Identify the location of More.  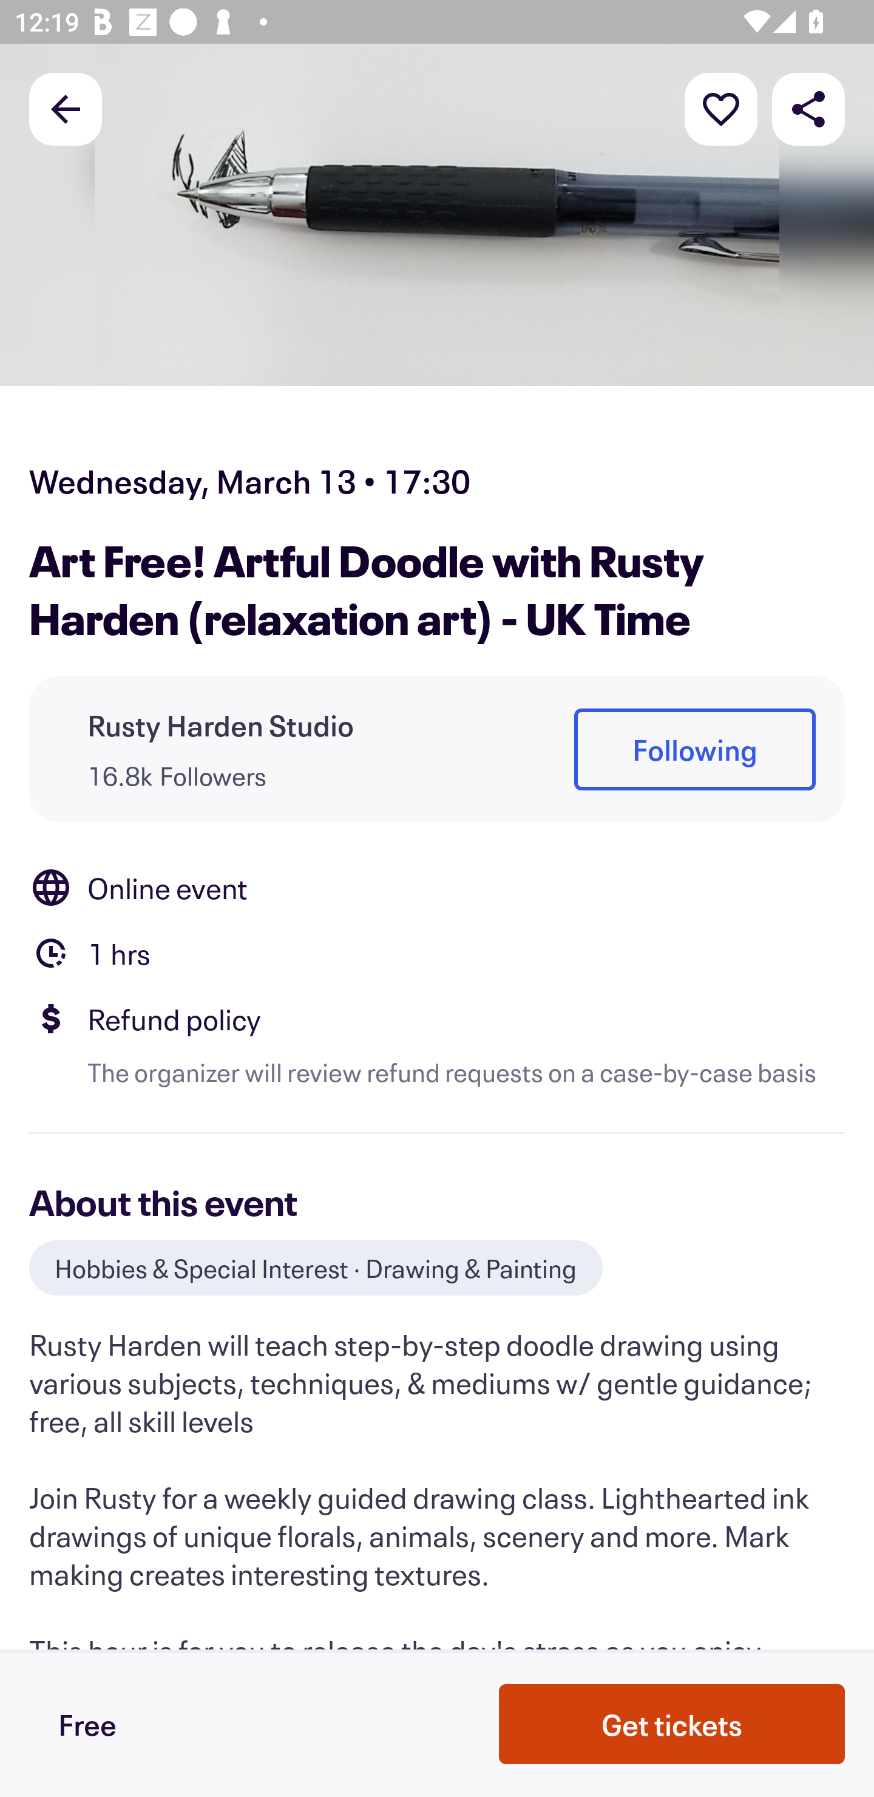
(721, 108).